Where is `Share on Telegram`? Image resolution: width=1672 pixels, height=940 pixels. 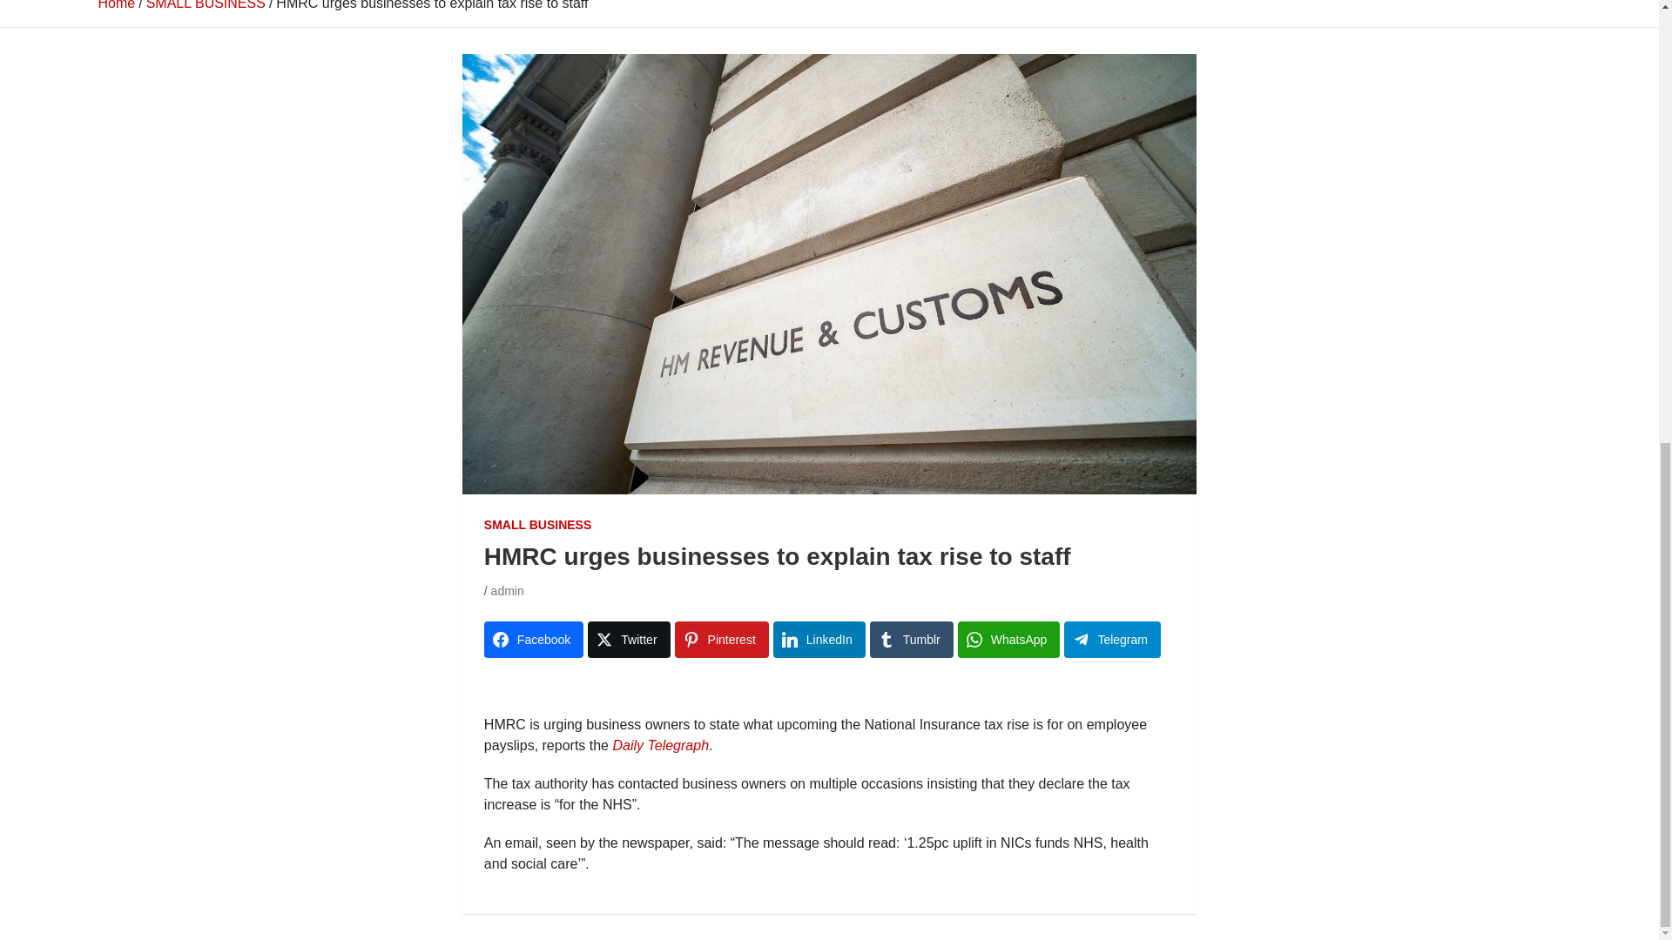 Share on Telegram is located at coordinates (1111, 639).